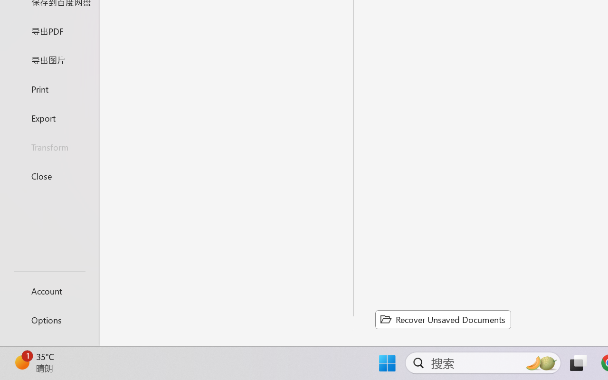 This screenshot has height=380, width=608. What do you see at coordinates (49, 88) in the screenshot?
I see `Print` at bounding box center [49, 88].